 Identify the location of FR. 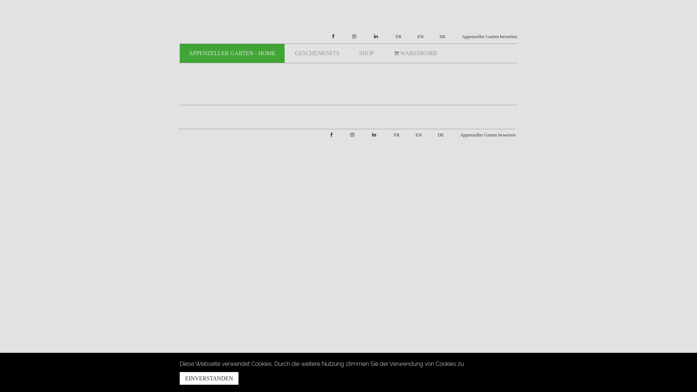
(395, 37).